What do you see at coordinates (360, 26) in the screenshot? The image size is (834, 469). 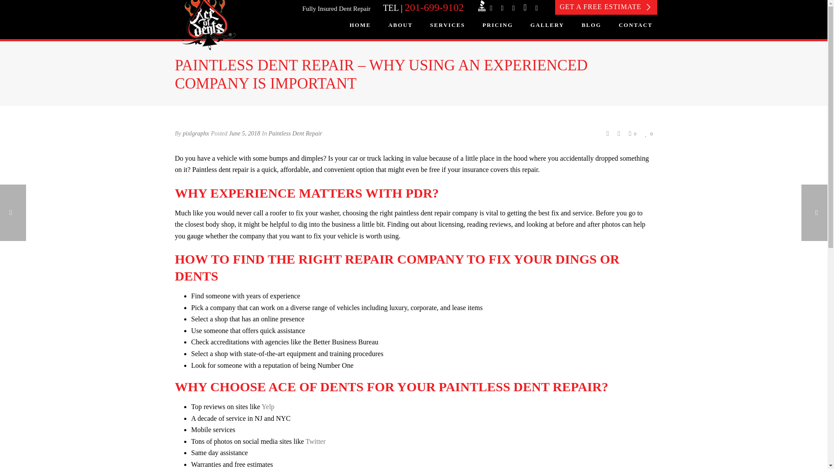 I see `HOME` at bounding box center [360, 26].